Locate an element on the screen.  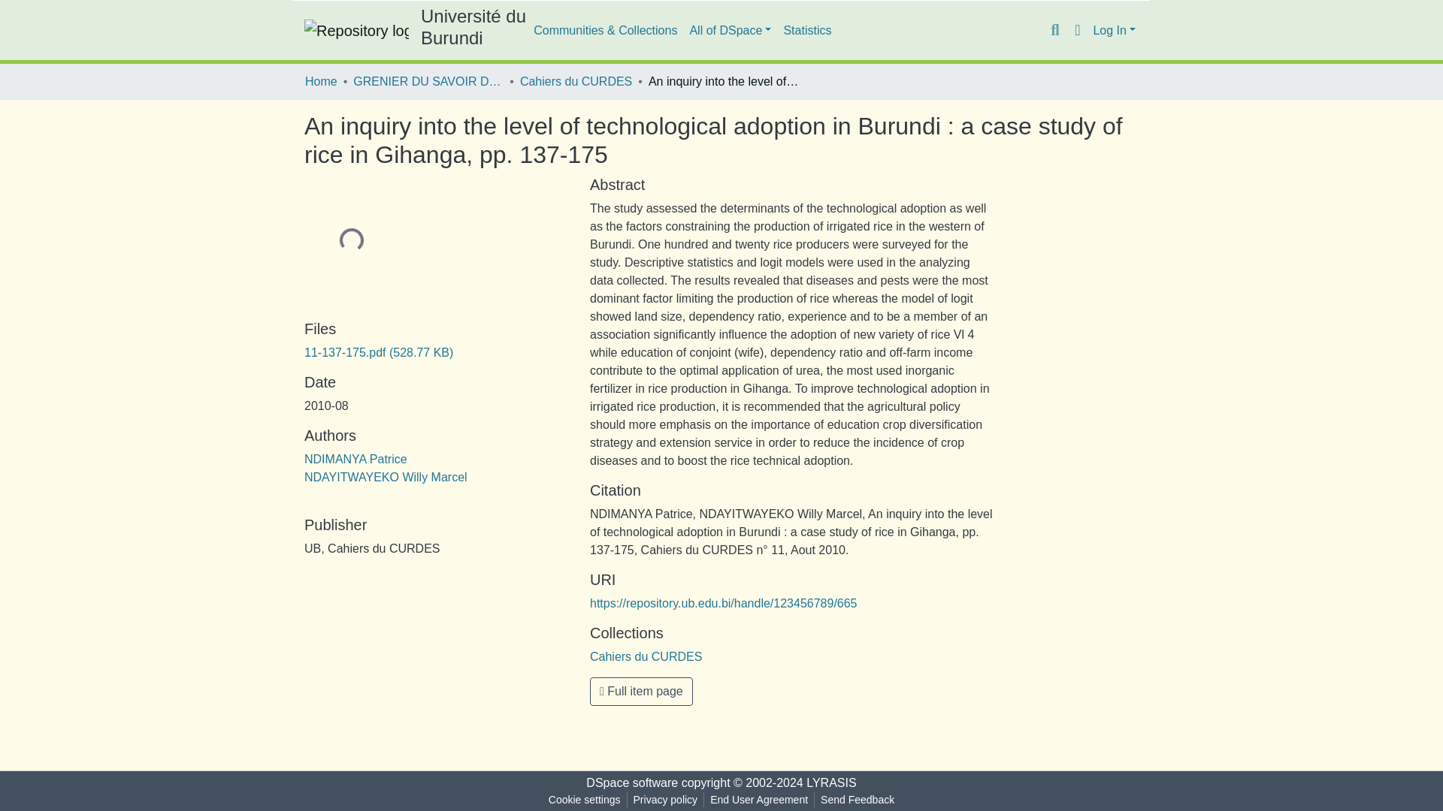
Send Feedback is located at coordinates (858, 800).